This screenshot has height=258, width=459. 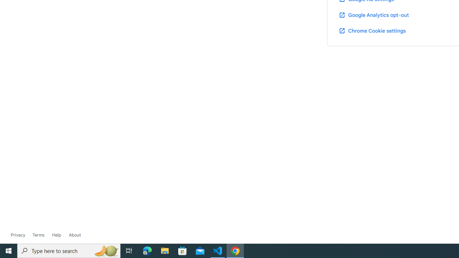 I want to click on Learn more about Google Account, so click(x=75, y=235).